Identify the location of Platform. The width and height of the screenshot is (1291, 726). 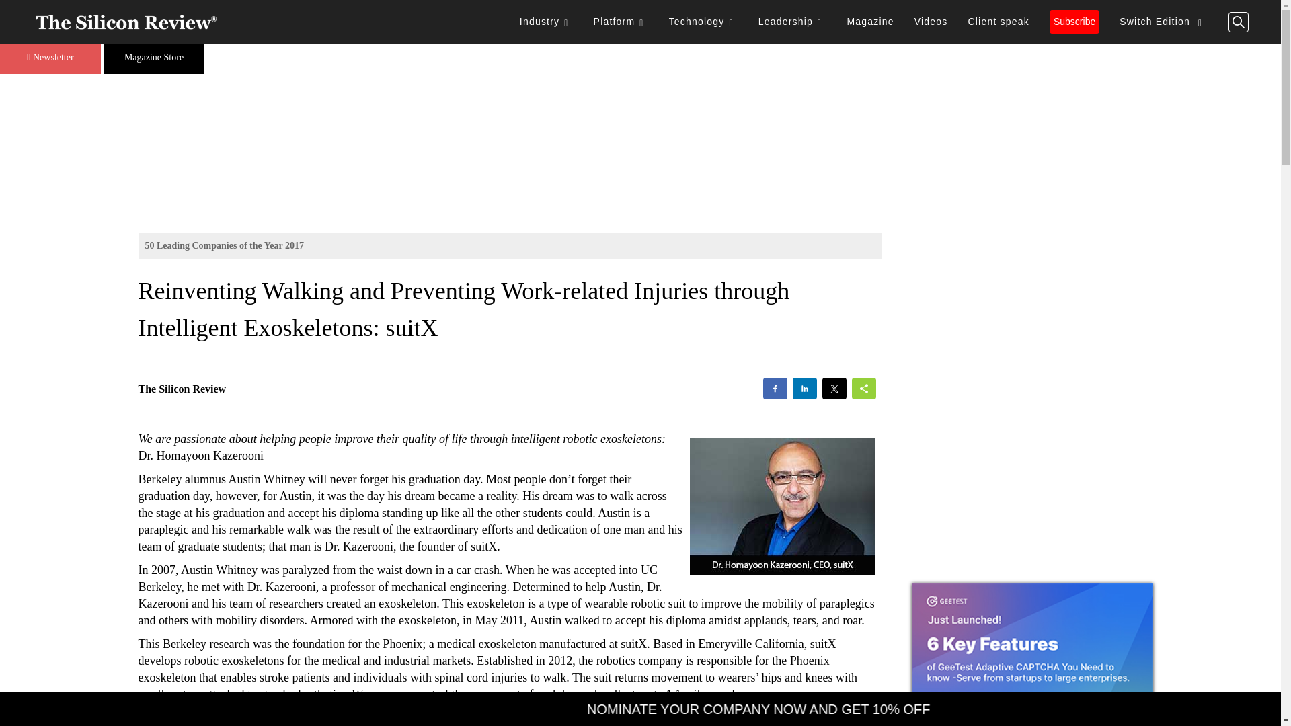
(621, 22).